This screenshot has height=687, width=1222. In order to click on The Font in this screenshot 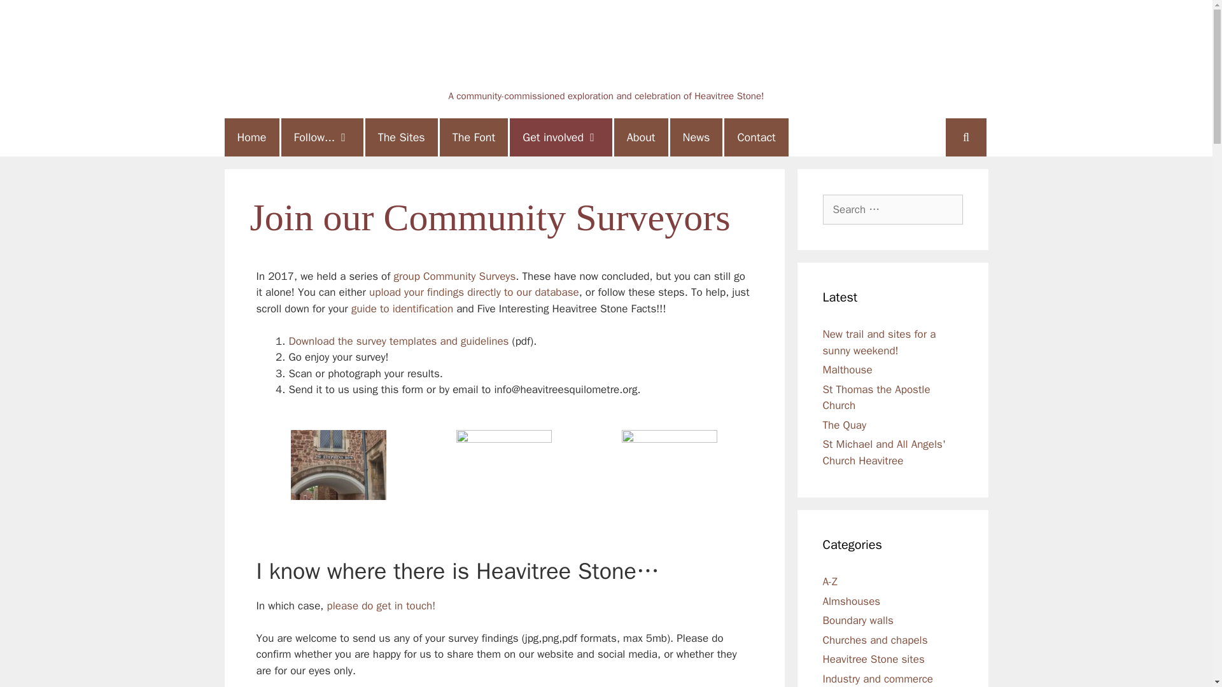, I will do `click(474, 137)`.